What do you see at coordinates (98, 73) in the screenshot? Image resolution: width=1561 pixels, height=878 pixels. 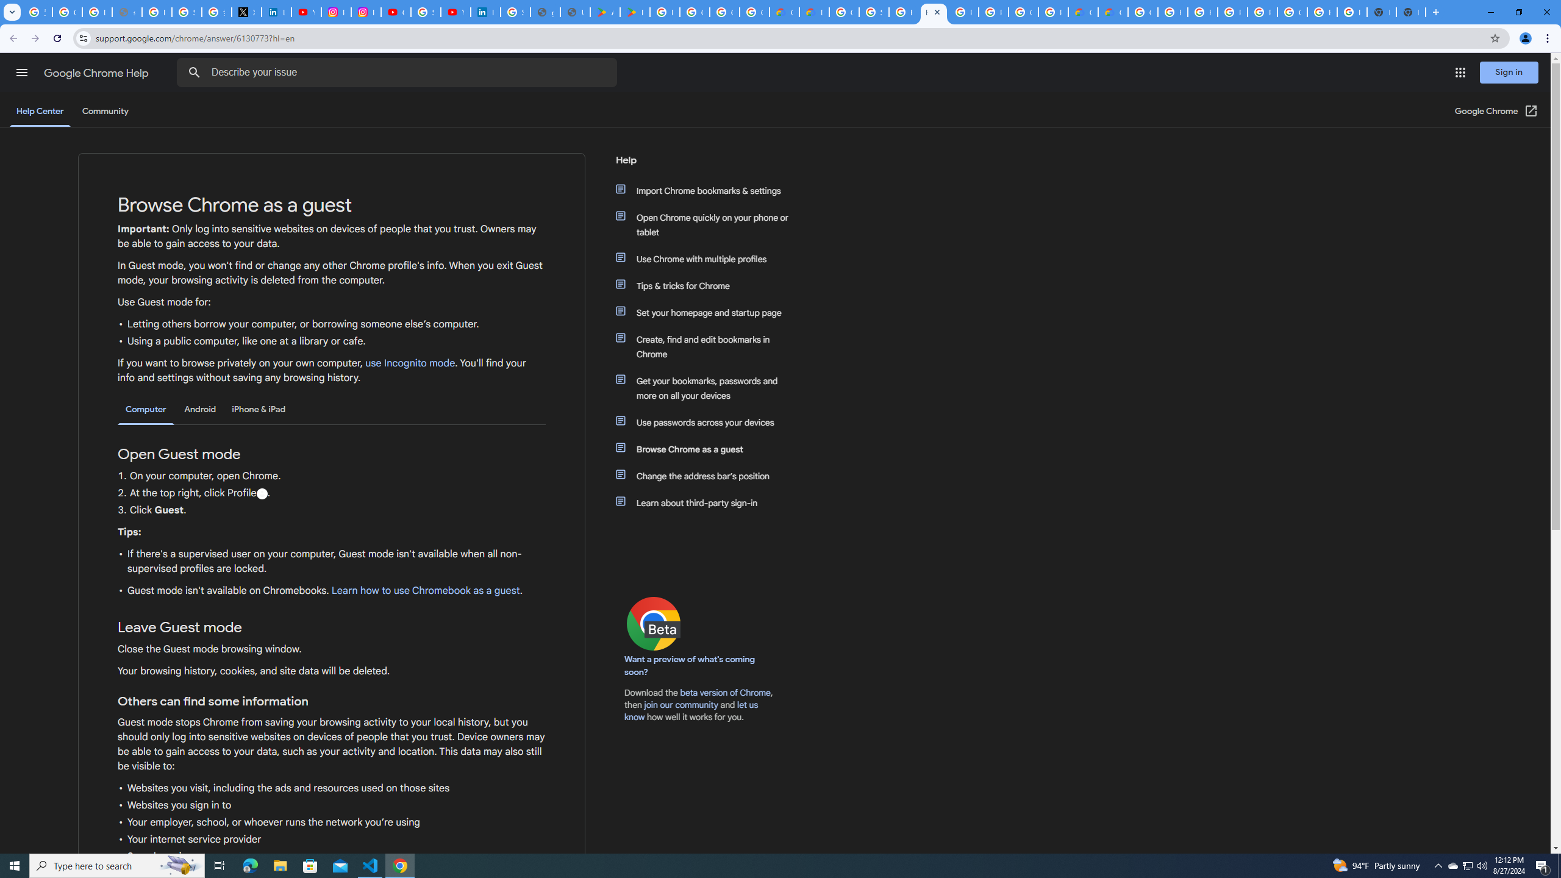 I see `Google Chrome Help` at bounding box center [98, 73].